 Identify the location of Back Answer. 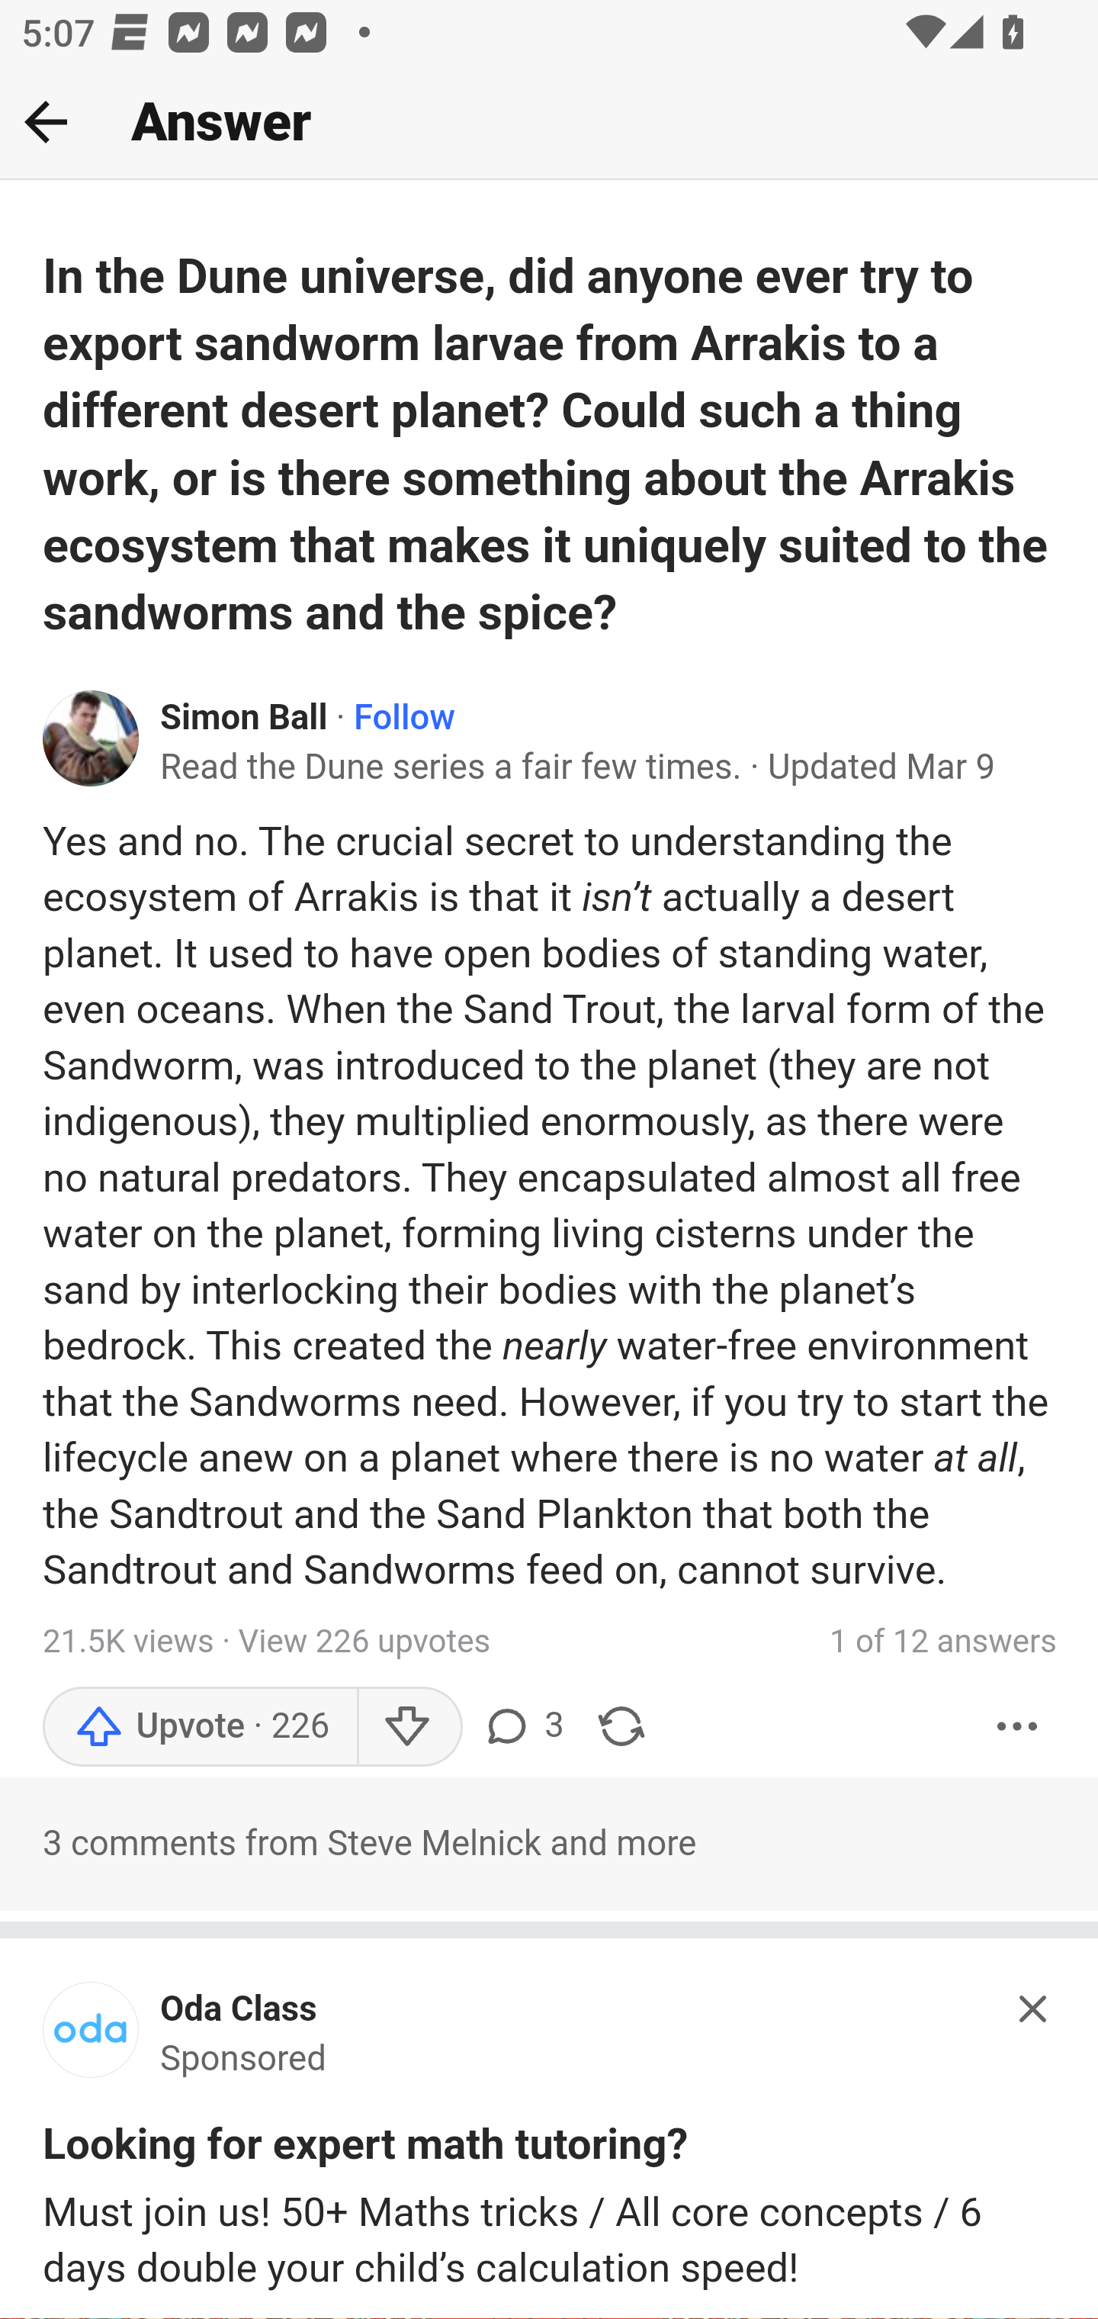
(549, 123).